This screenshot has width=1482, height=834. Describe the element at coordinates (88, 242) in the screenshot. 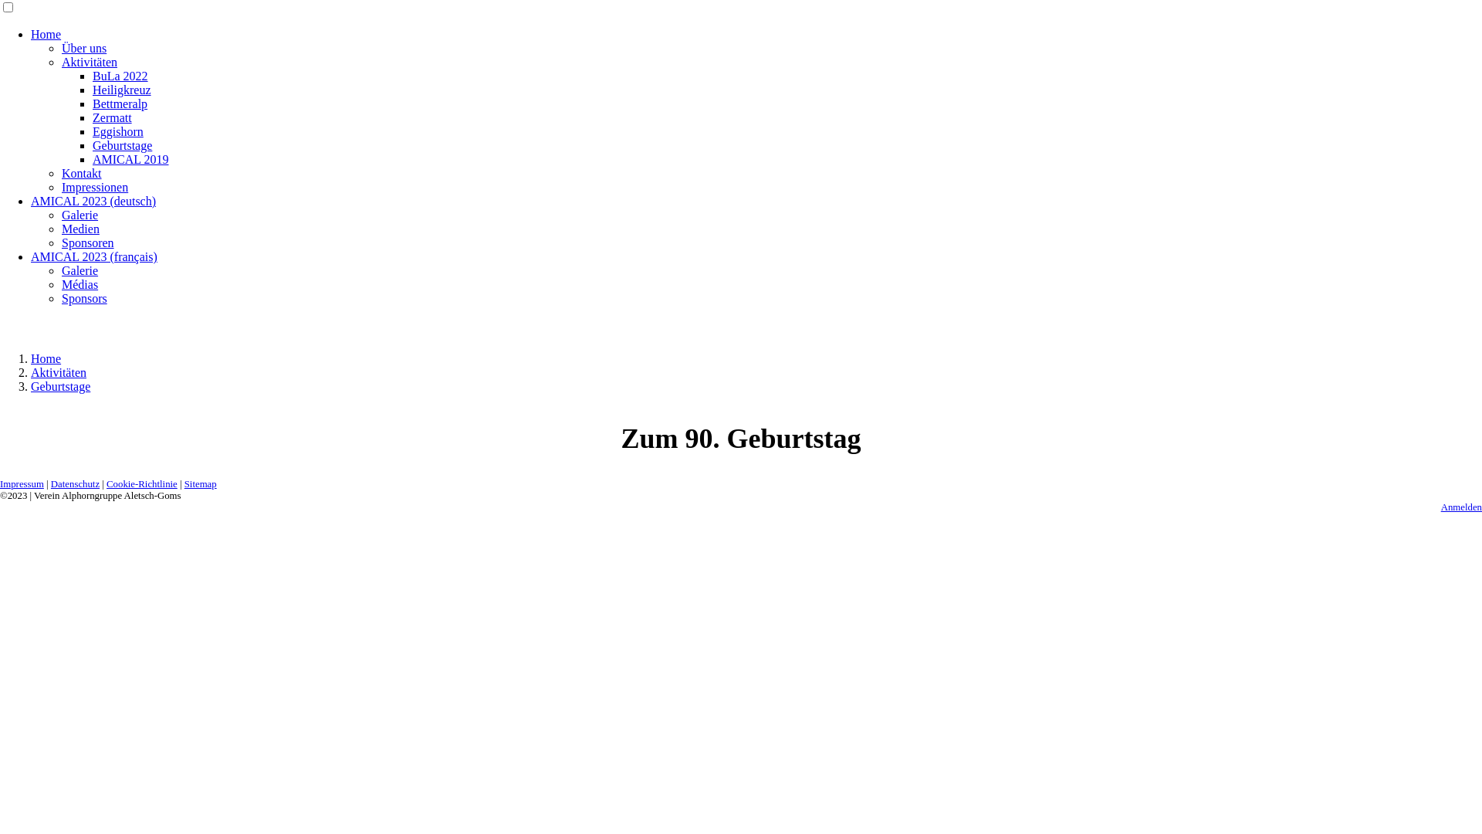

I see `Sponsoren` at that location.